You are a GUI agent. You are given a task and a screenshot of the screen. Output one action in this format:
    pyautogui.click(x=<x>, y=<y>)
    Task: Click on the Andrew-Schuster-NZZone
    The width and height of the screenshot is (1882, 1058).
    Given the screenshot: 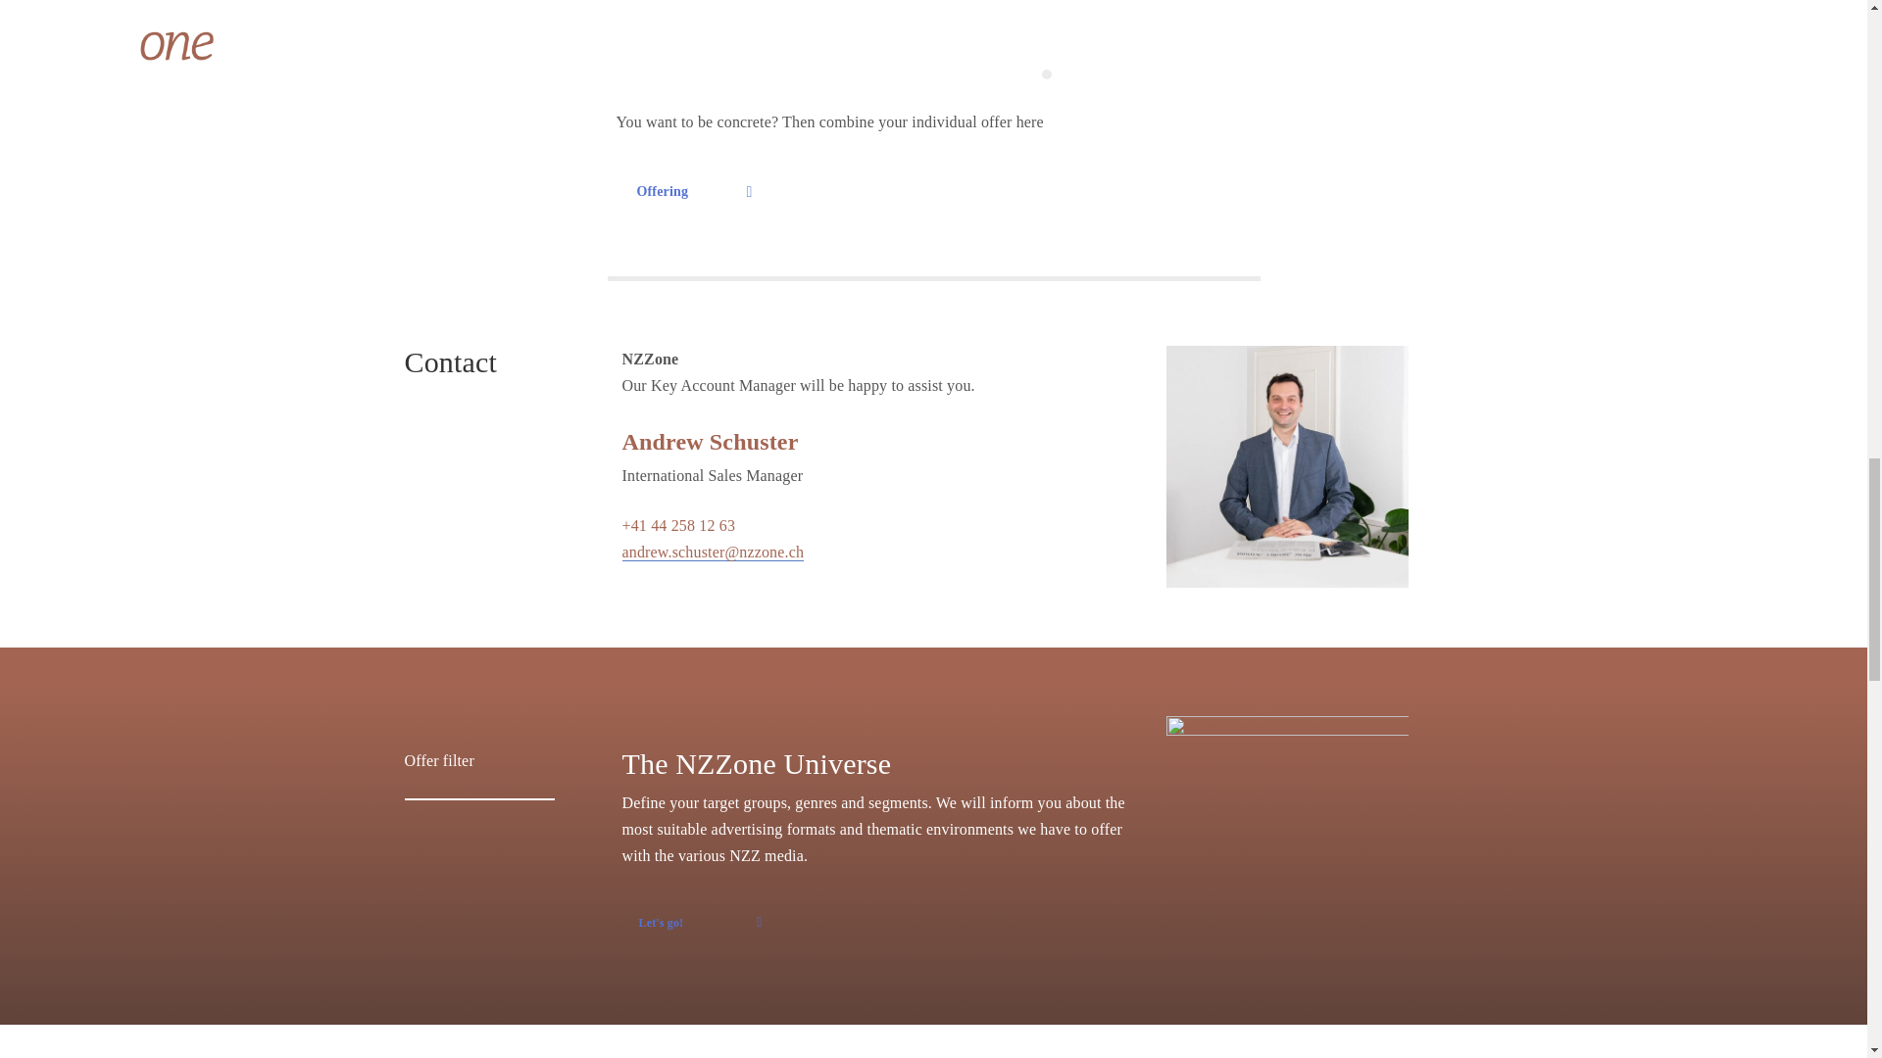 What is the action you would take?
    pyautogui.click(x=1288, y=466)
    